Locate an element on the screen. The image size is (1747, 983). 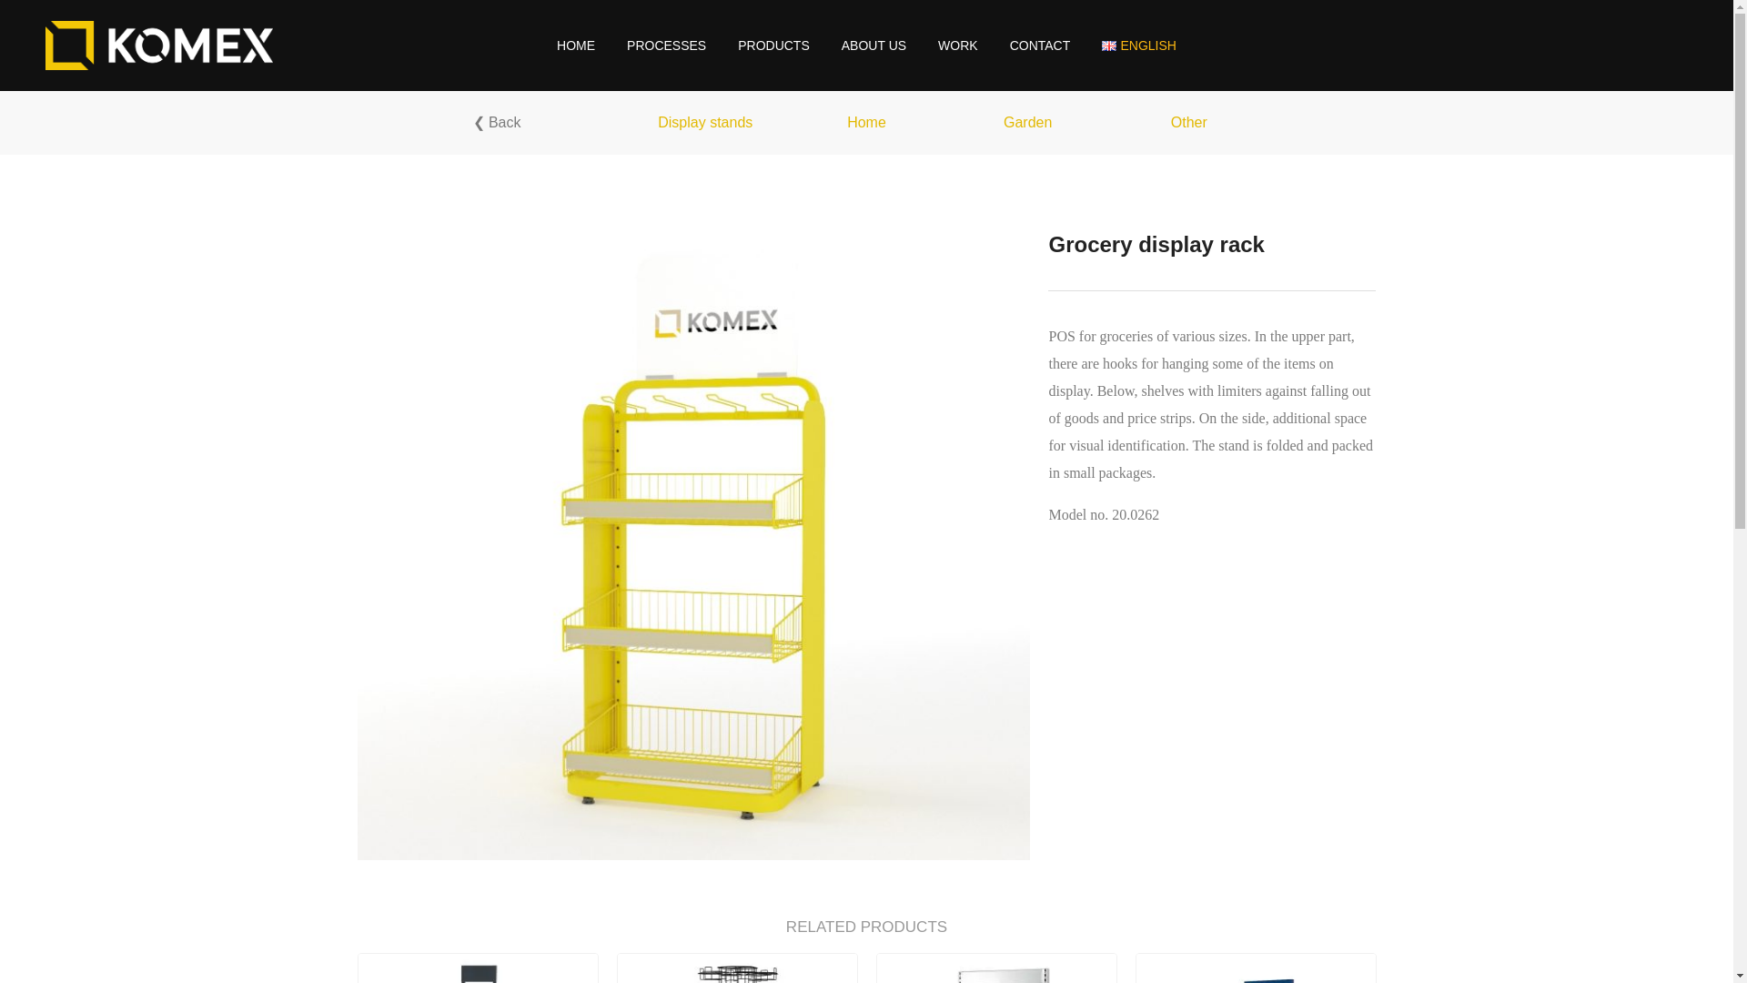
ENGLISH is located at coordinates (1139, 46).